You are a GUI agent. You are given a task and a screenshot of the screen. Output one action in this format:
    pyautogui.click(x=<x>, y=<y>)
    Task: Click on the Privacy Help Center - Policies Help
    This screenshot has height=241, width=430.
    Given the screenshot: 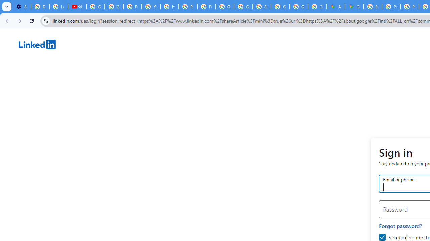 What is the action you would take?
    pyautogui.click(x=409, y=7)
    